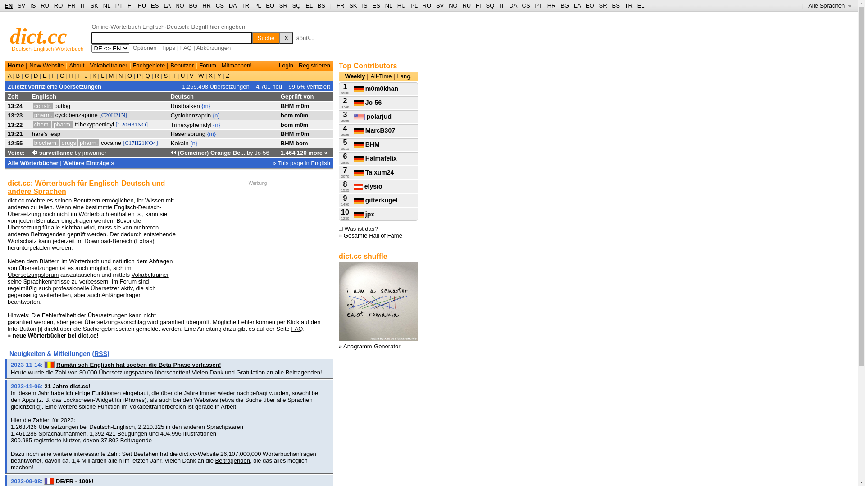 The width and height of the screenshot is (865, 486). What do you see at coordinates (641, 5) in the screenshot?
I see `EL` at bounding box center [641, 5].